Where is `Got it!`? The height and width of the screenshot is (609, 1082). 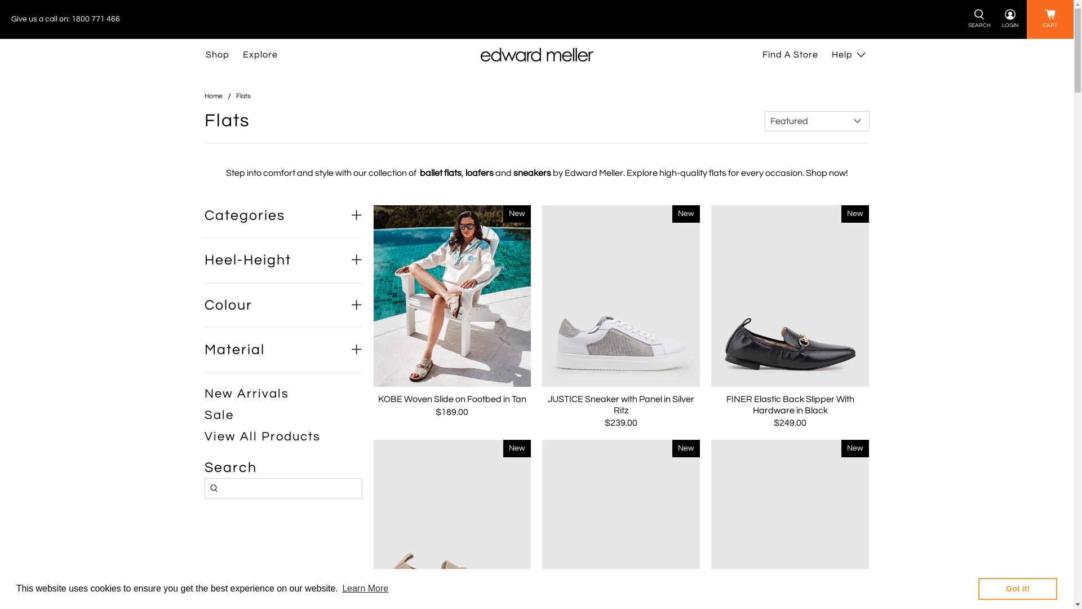 Got it! is located at coordinates (1018, 589).